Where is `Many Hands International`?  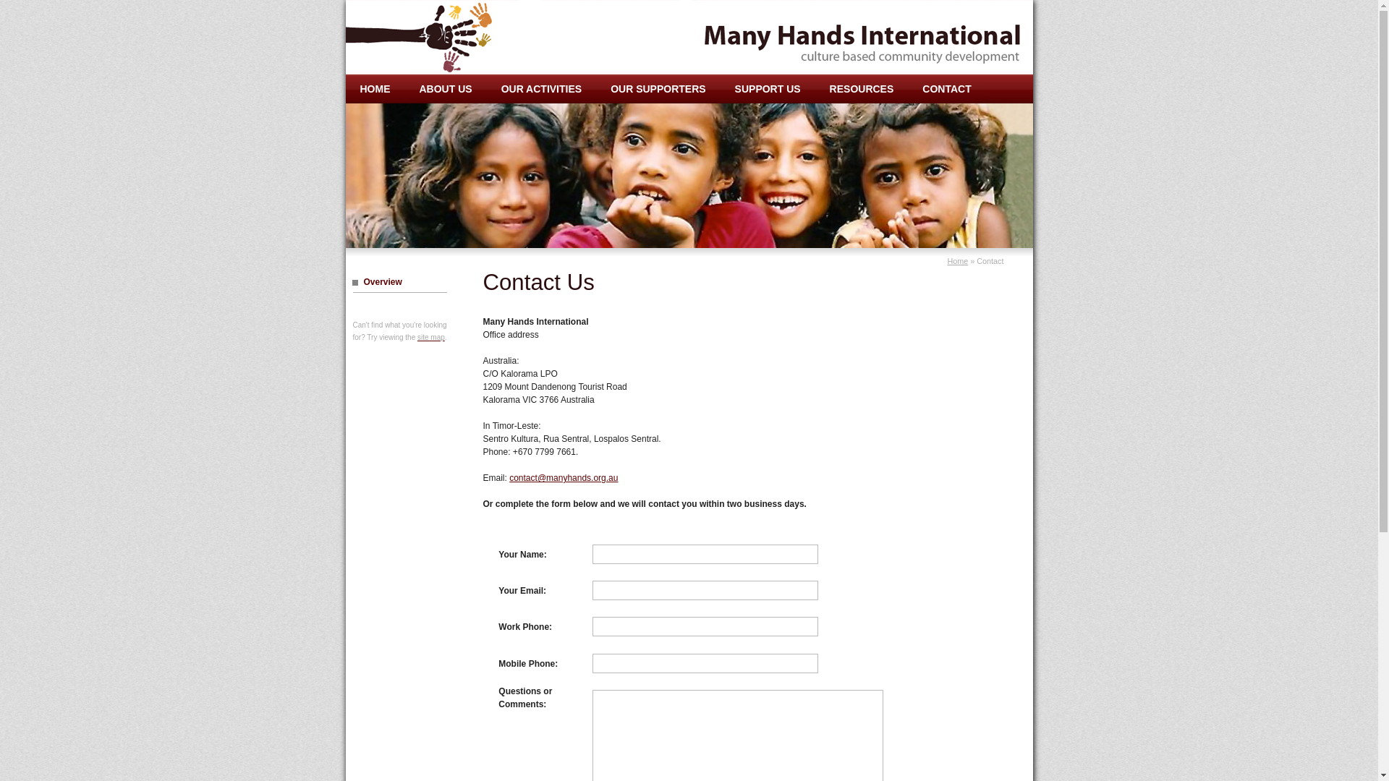
Many Hands International is located at coordinates (436, 38).